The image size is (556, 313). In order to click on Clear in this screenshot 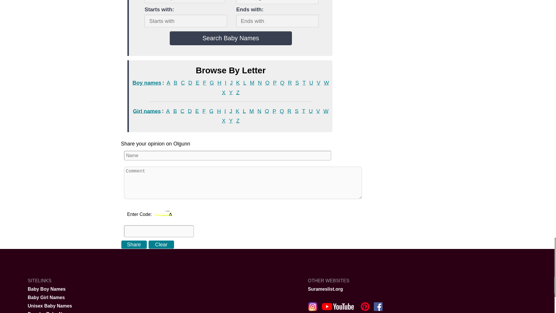, I will do `click(161, 245)`.